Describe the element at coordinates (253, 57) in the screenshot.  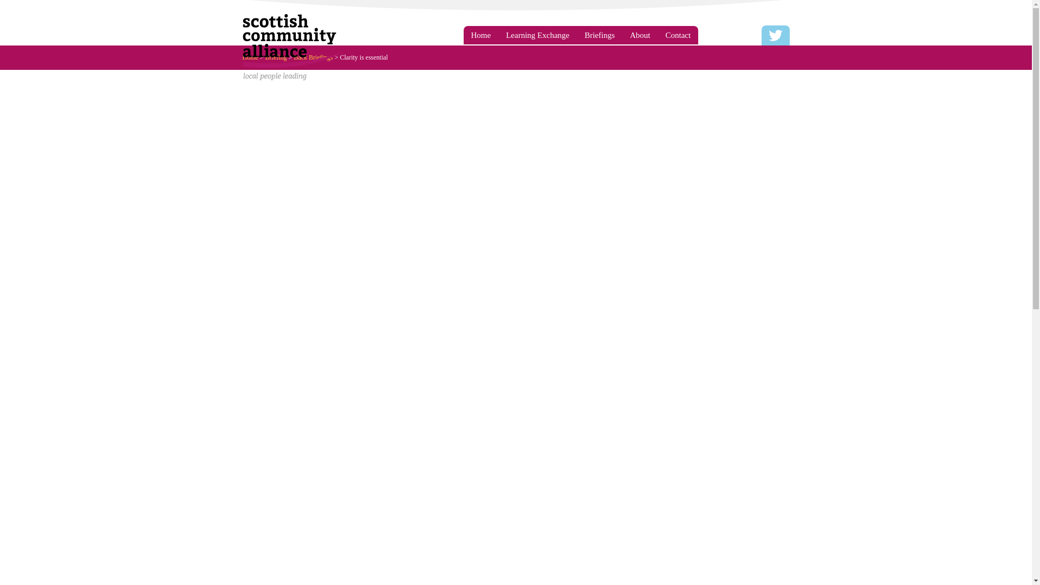
I see `Go to Scottish Community Alliance.` at that location.